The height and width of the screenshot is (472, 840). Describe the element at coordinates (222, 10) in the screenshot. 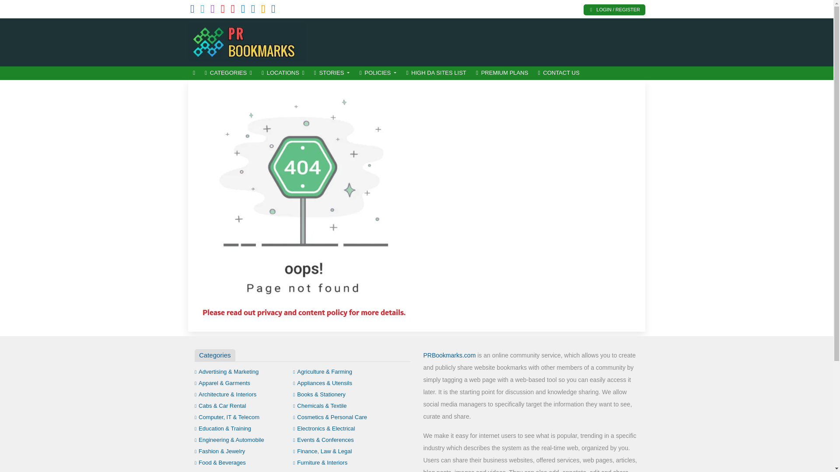

I see `YouTube` at that location.